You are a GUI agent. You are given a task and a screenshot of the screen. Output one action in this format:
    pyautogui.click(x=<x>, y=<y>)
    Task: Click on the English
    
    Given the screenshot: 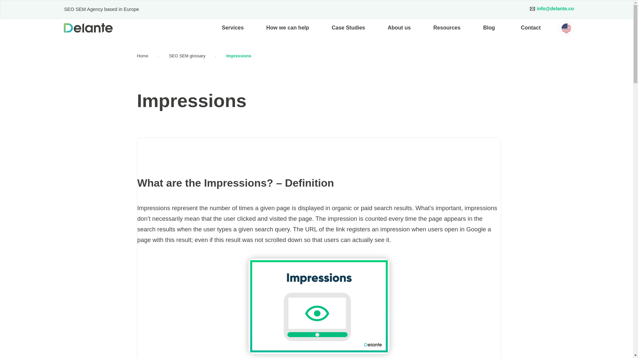 What is the action you would take?
    pyautogui.click(x=566, y=29)
    